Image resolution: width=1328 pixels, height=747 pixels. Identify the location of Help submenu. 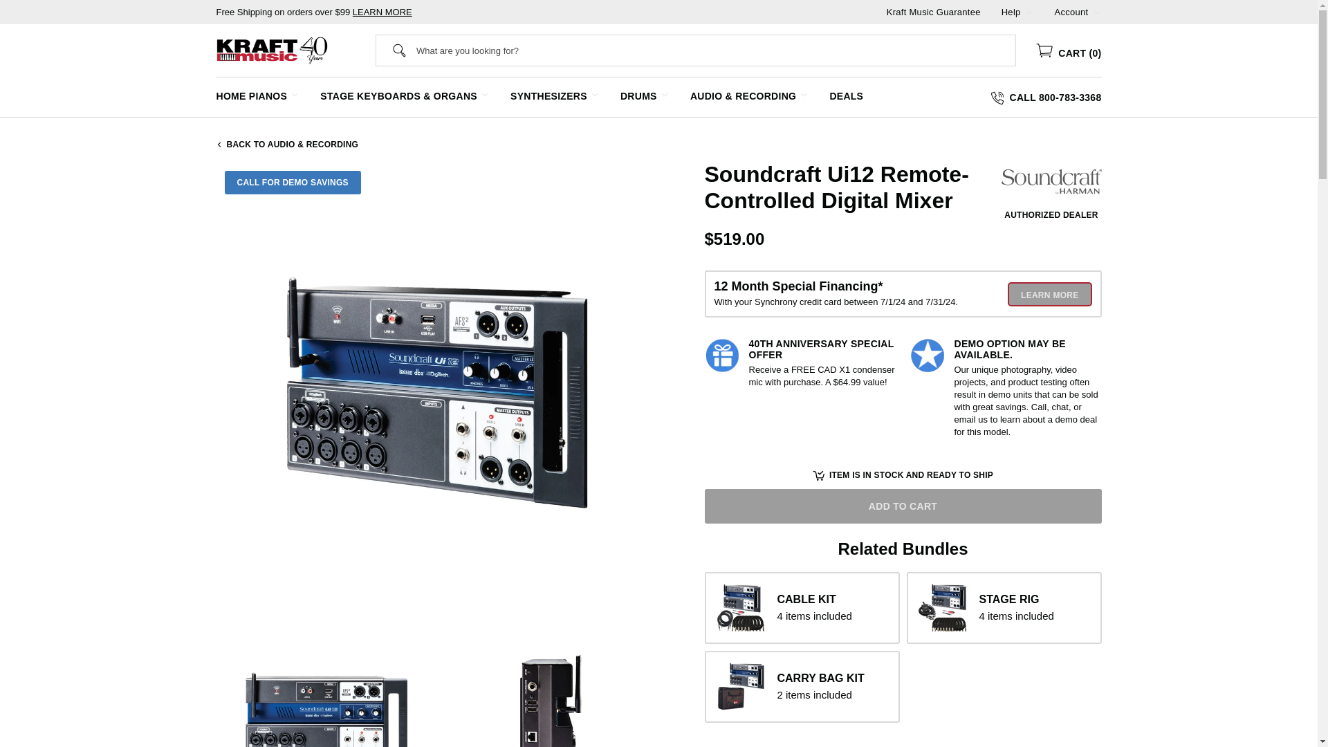
(1029, 11).